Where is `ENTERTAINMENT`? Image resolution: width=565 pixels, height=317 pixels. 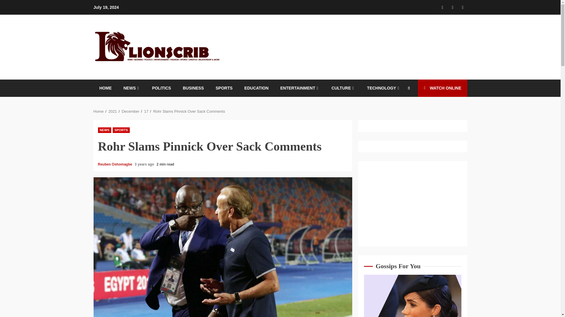
ENTERTAINMENT is located at coordinates (300, 88).